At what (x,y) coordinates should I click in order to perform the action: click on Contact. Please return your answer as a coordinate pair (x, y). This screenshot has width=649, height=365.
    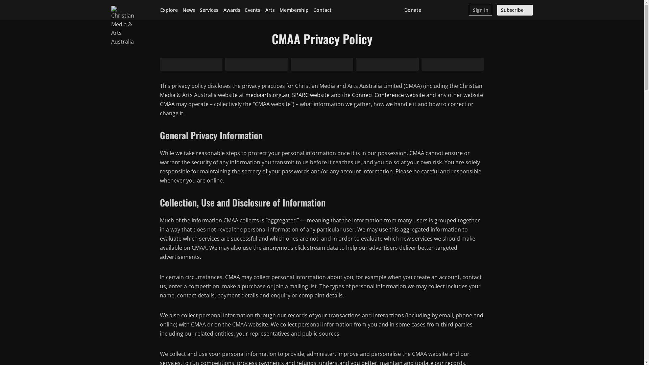
    Looking at the image, I should click on (322, 10).